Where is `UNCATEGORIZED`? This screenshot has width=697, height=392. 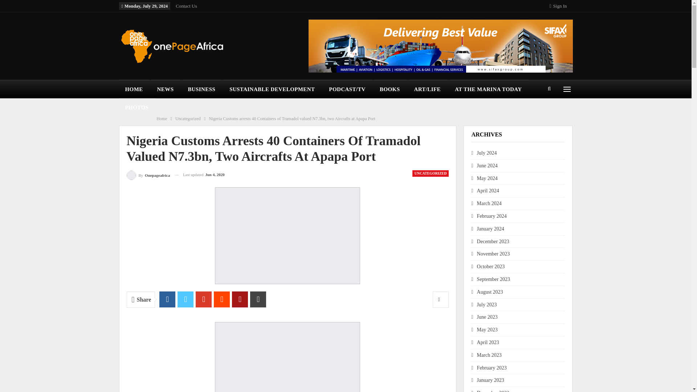
UNCATEGORIZED is located at coordinates (431, 173).